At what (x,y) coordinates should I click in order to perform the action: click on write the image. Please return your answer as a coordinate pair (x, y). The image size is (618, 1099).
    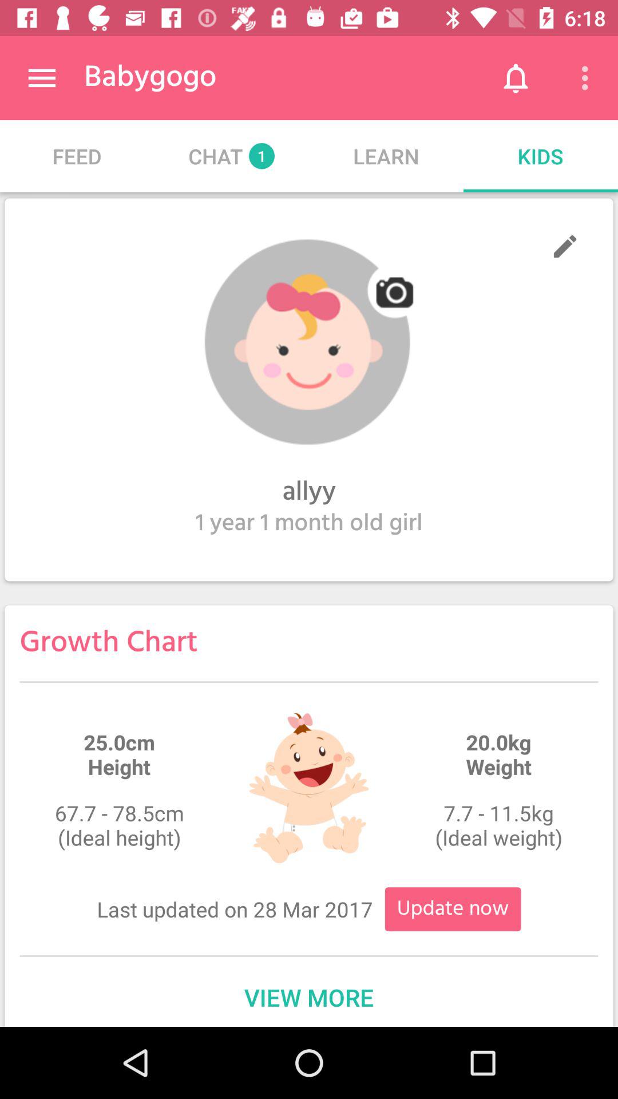
    Looking at the image, I should click on (565, 246).